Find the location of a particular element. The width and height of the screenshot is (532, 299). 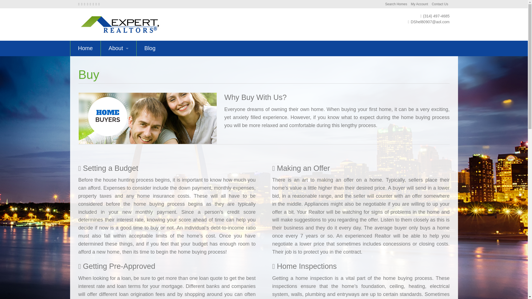

Search Homes is located at coordinates (396, 4).